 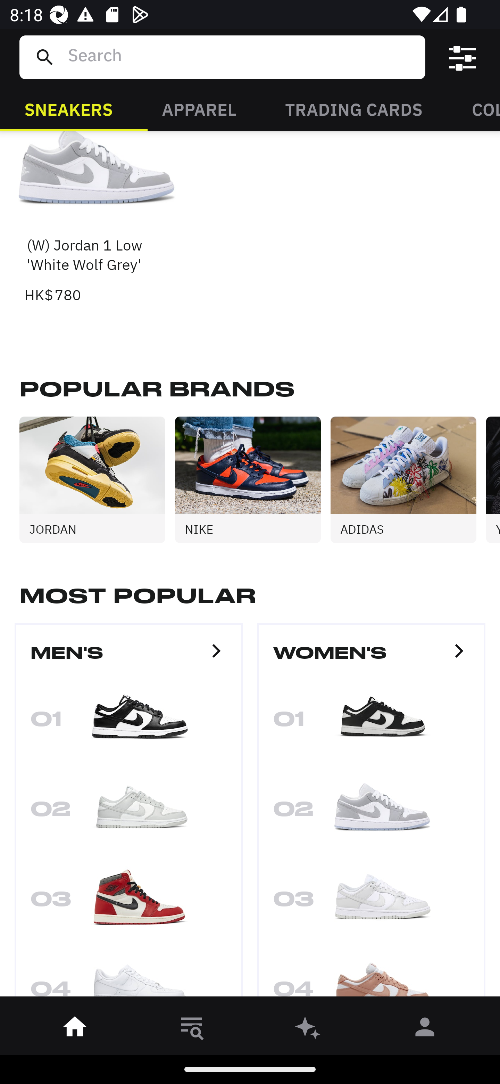 I want to click on 03, so click(x=372, y=903).